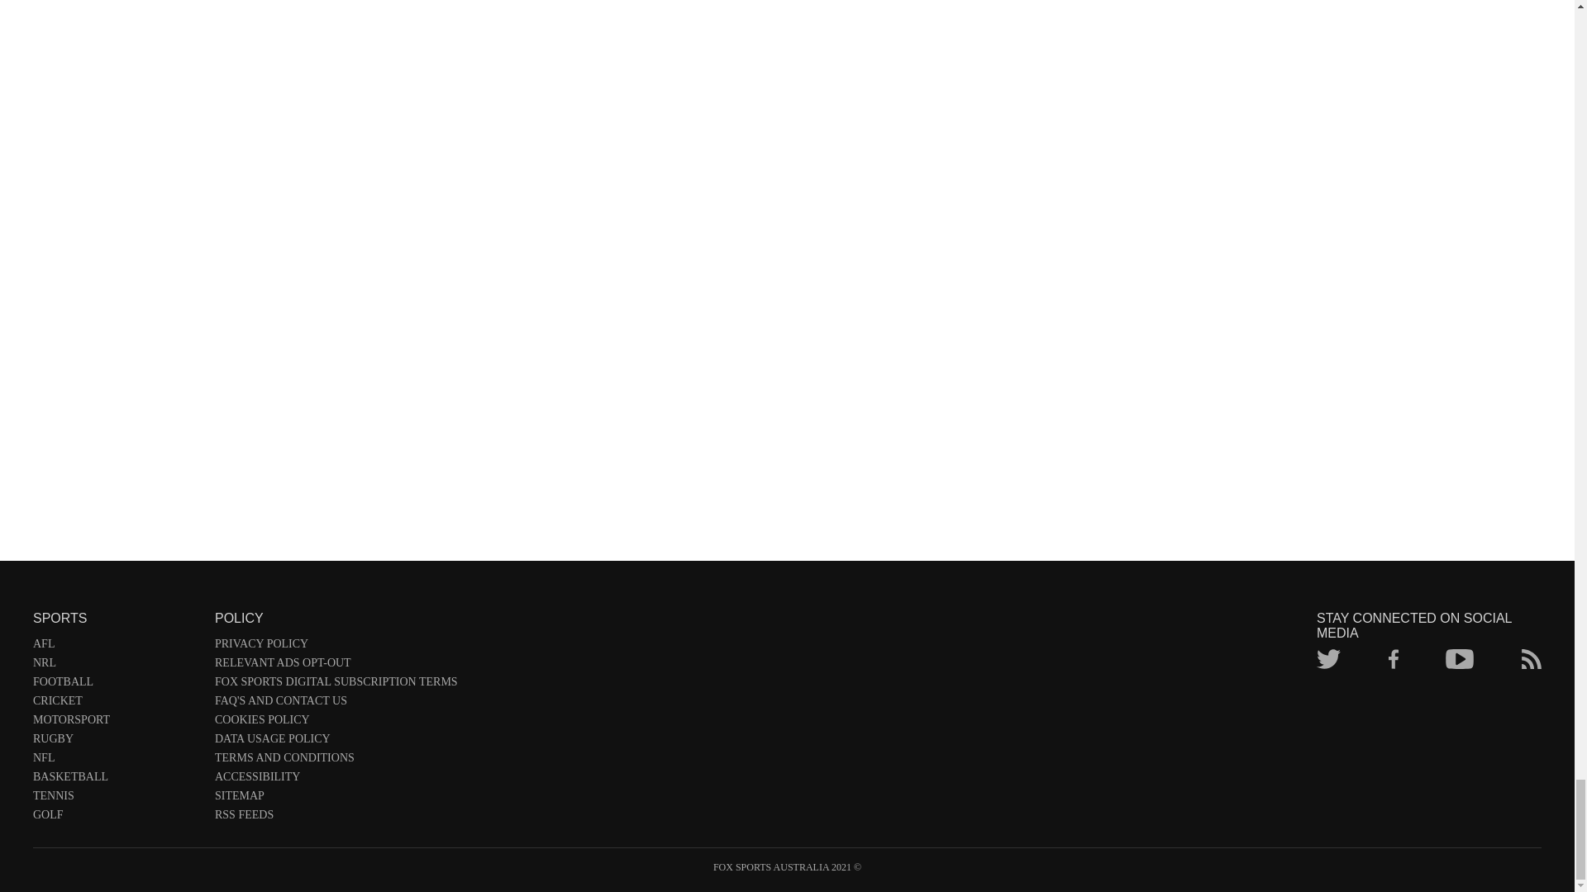 This screenshot has height=892, width=1587. I want to click on RUGBY, so click(116, 742).